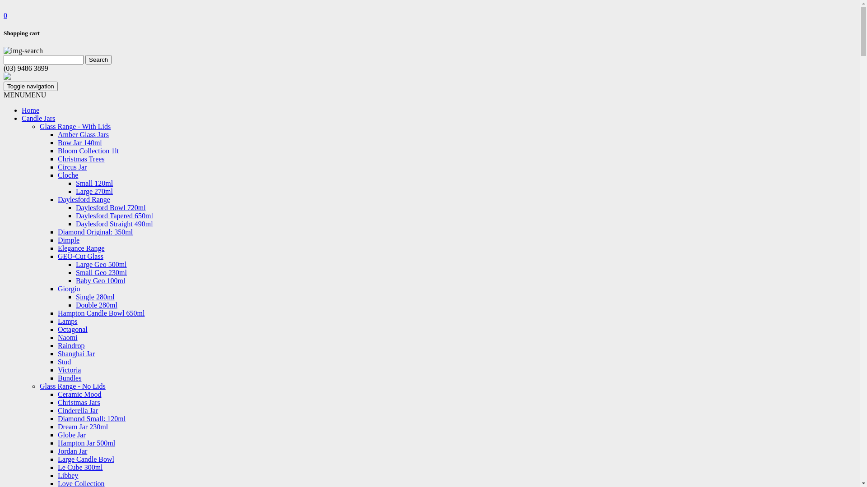 The height and width of the screenshot is (487, 867). Describe the element at coordinates (72, 435) in the screenshot. I see `Globe Jar` at that location.